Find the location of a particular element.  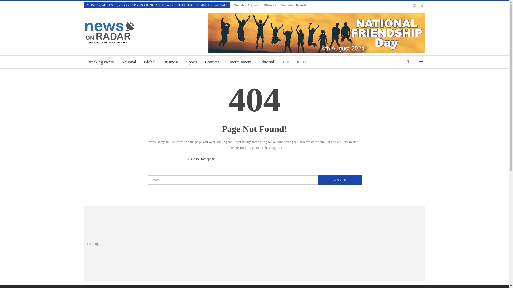

Search for: is located at coordinates (254, 164).